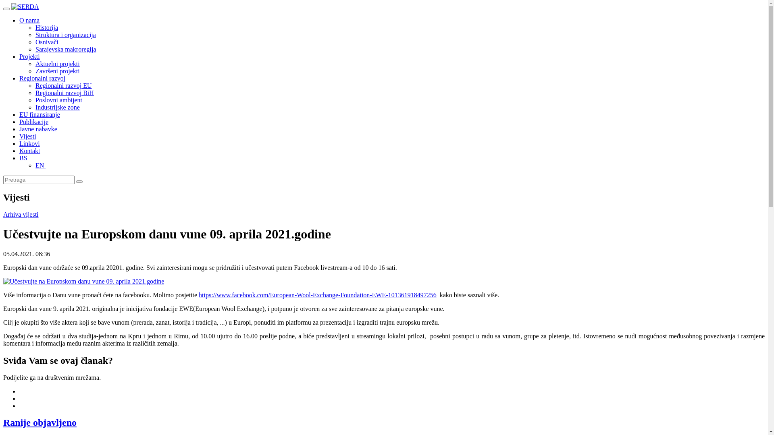  What do you see at coordinates (47, 27) in the screenshot?
I see `Historija` at bounding box center [47, 27].